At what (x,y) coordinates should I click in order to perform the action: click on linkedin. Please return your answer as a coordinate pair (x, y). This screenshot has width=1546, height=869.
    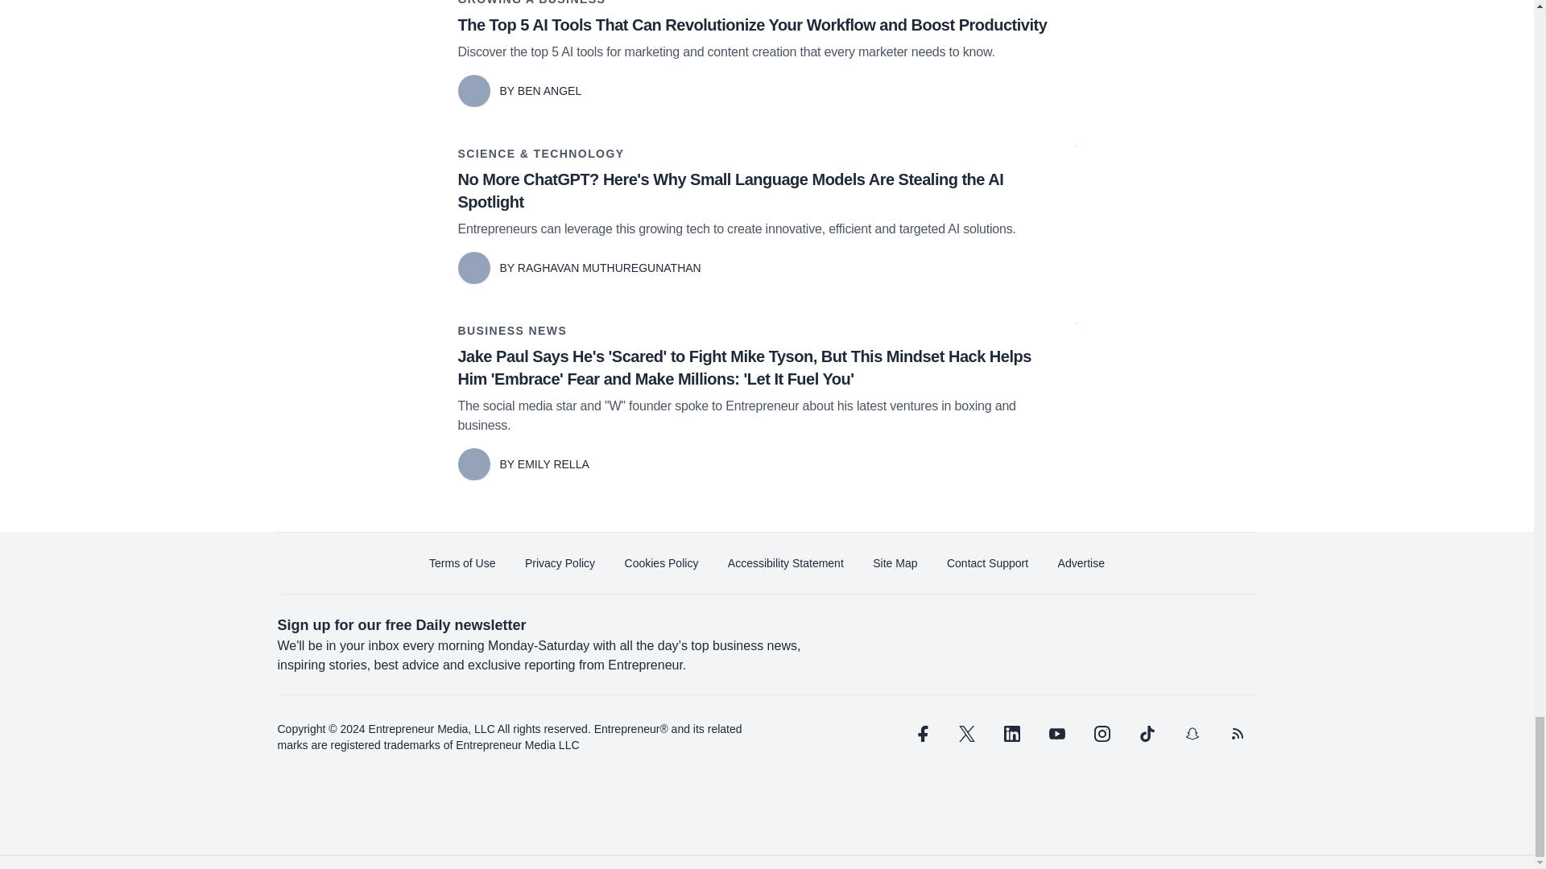
    Looking at the image, I should click on (1011, 734).